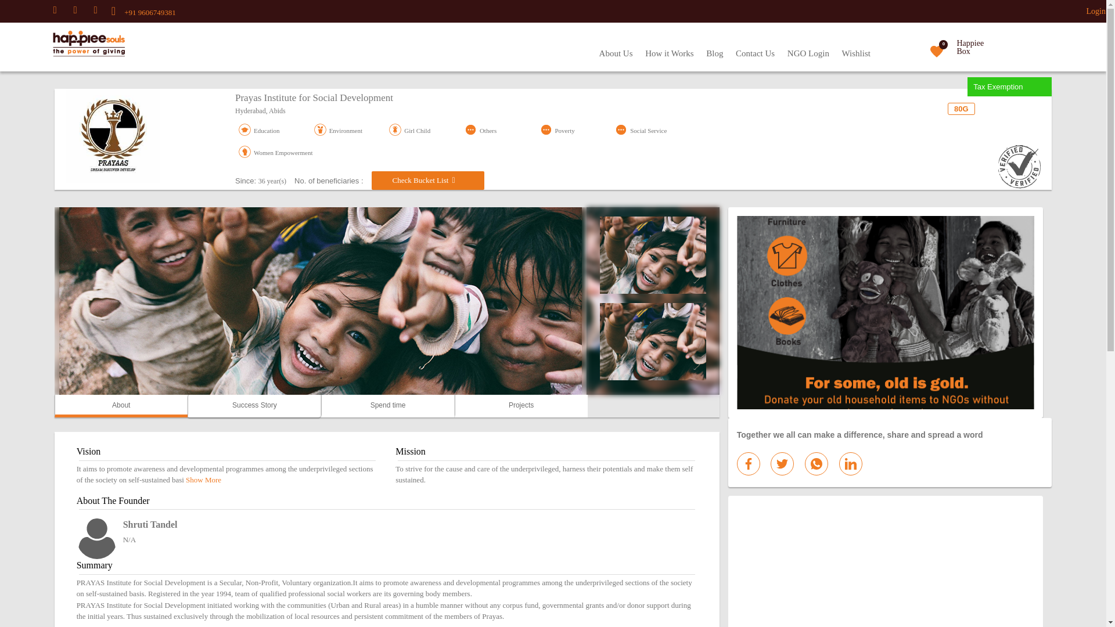 This screenshot has height=627, width=1115. Describe the element at coordinates (714, 53) in the screenshot. I see `Blog` at that location.